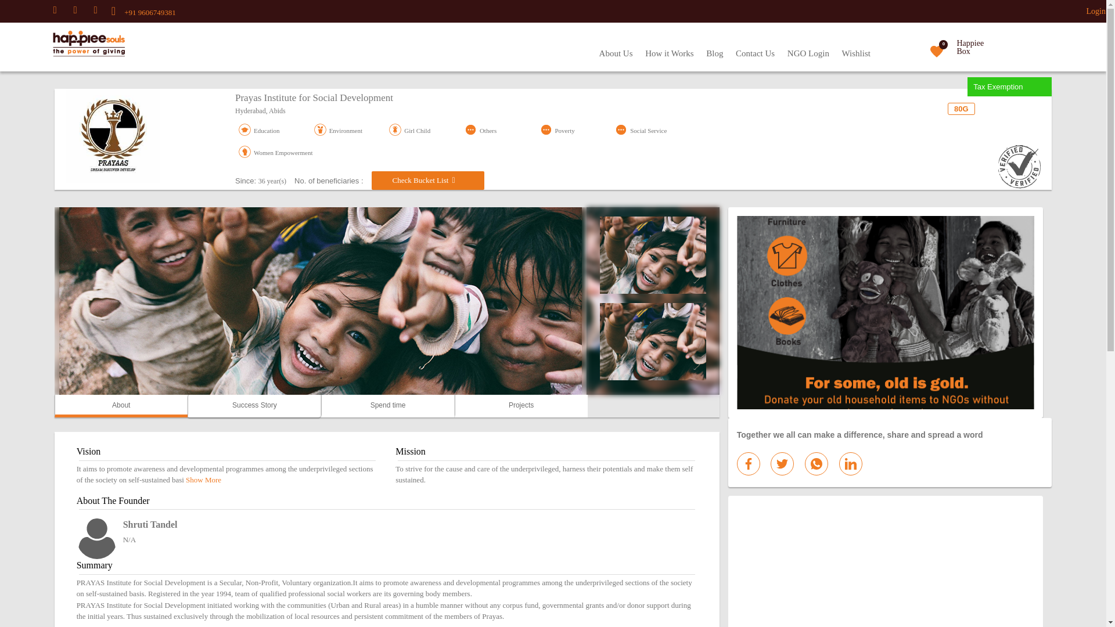 This screenshot has height=627, width=1115. Describe the element at coordinates (714, 53) in the screenshot. I see `Blog` at that location.